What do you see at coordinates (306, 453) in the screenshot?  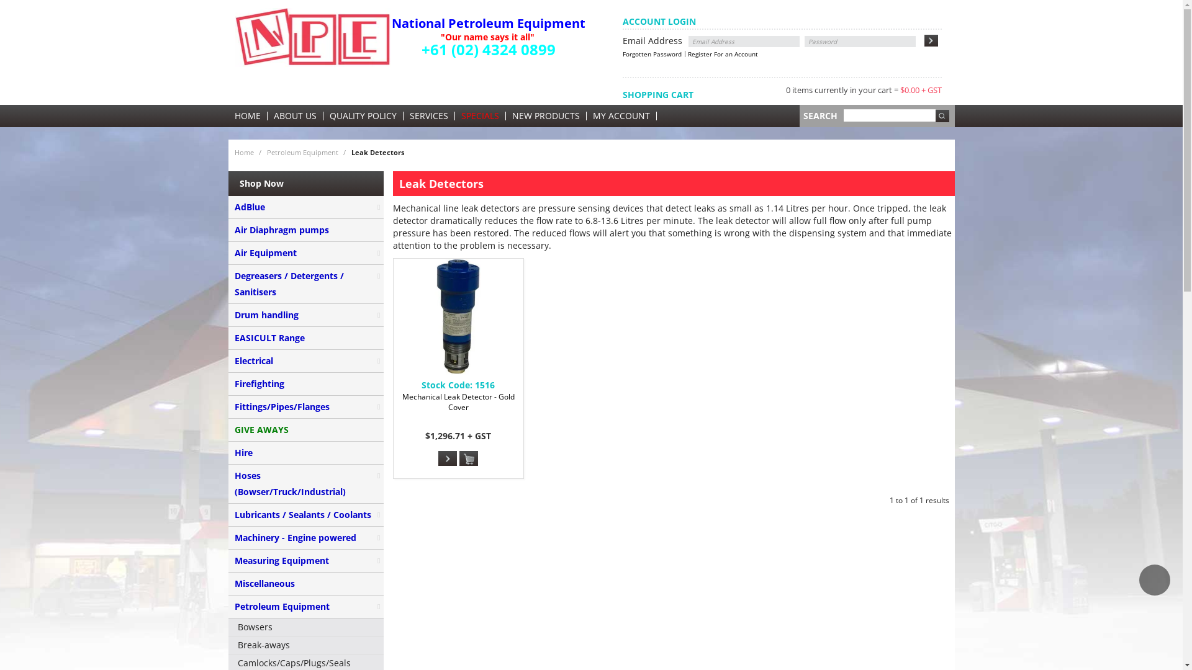 I see `Hire` at bounding box center [306, 453].